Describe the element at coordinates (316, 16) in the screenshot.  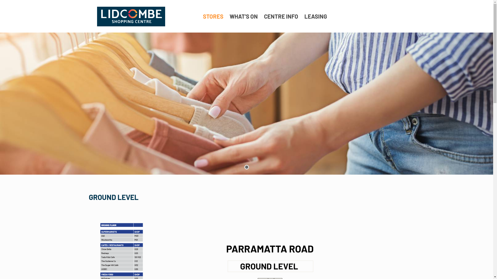
I see `LEASING` at that location.